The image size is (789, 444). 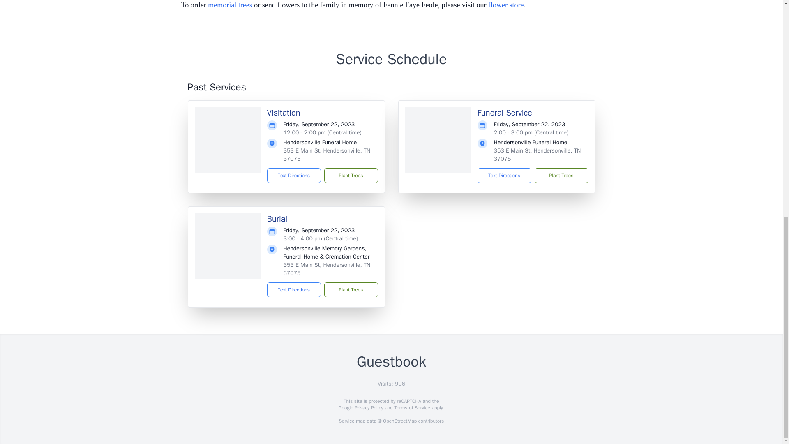 I want to click on Plant Trees, so click(x=351, y=175).